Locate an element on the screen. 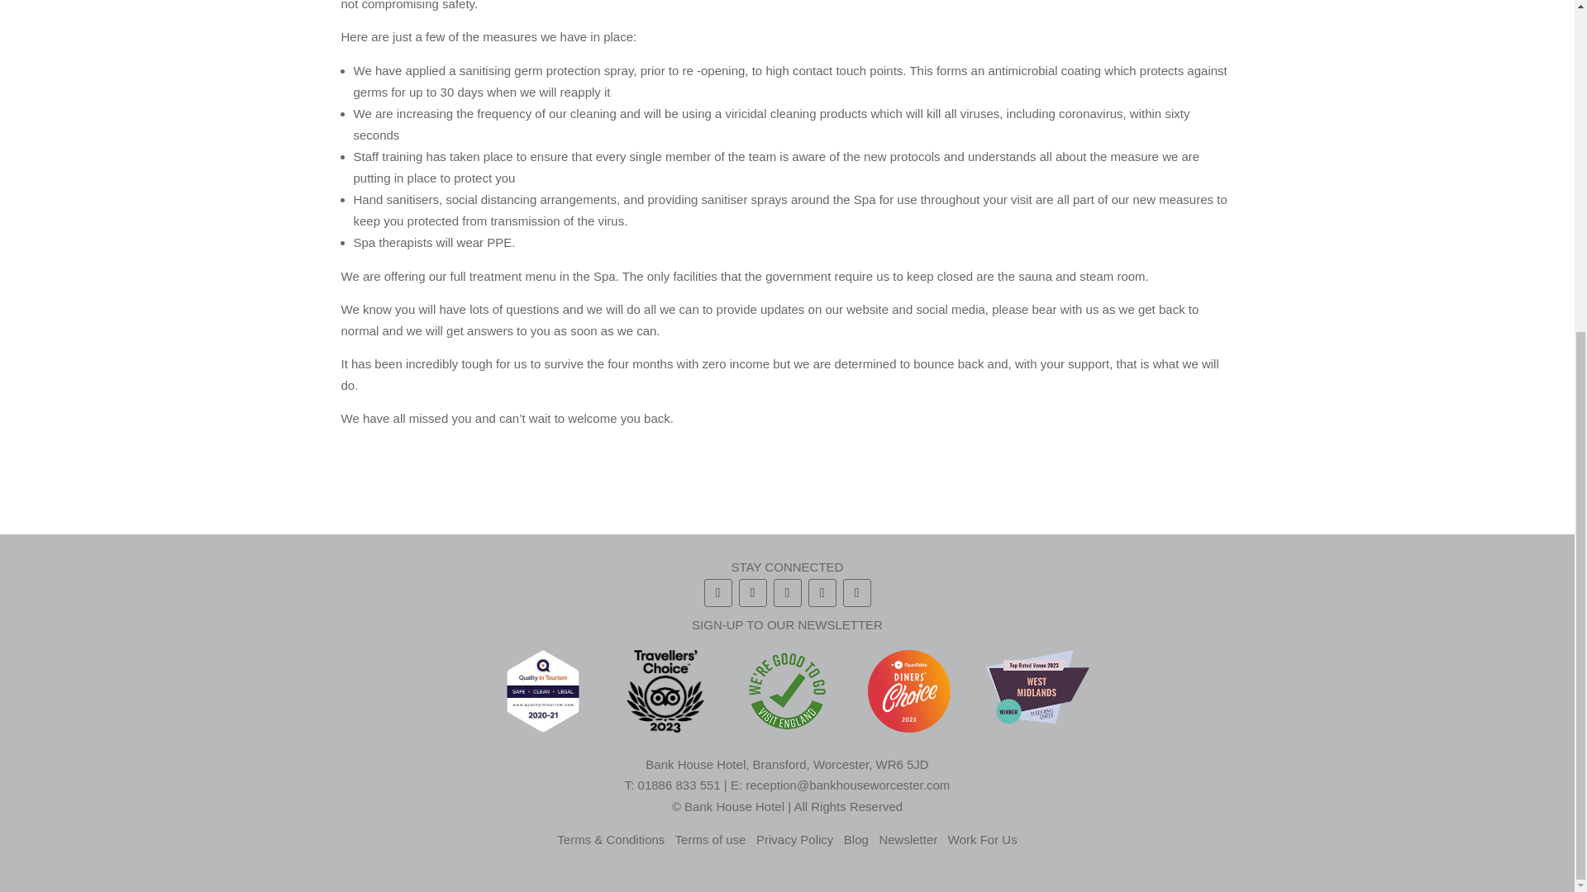  QIT-Accreditation-200 is located at coordinates (542, 690).